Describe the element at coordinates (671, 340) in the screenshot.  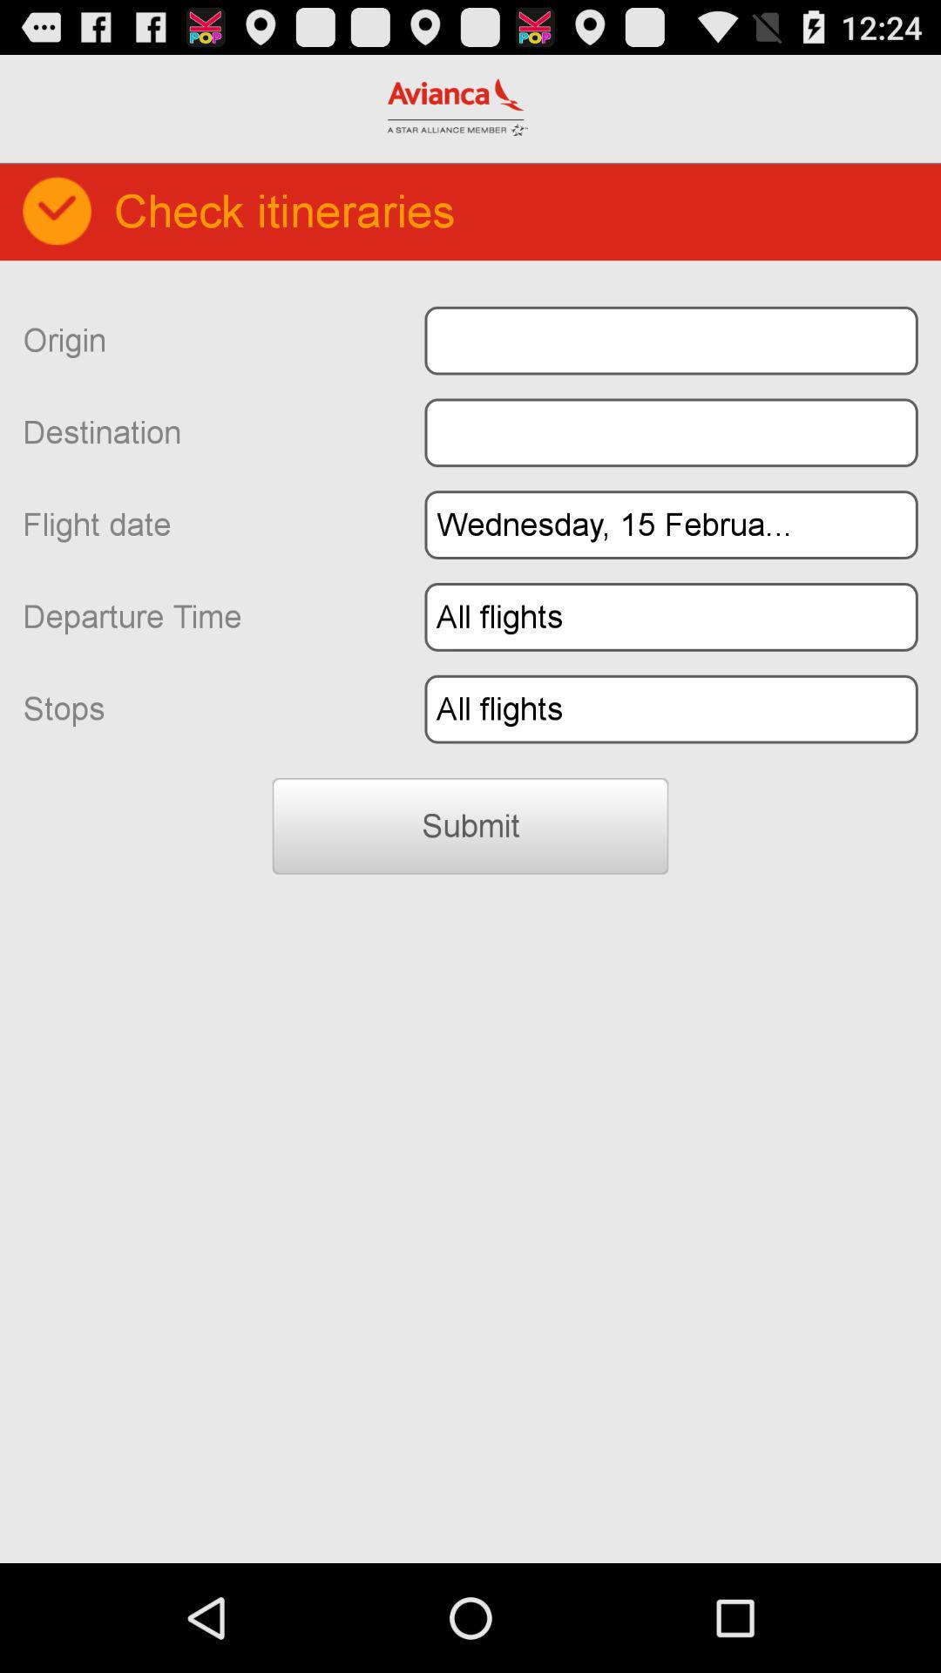
I see `open icon next to origin app` at that location.